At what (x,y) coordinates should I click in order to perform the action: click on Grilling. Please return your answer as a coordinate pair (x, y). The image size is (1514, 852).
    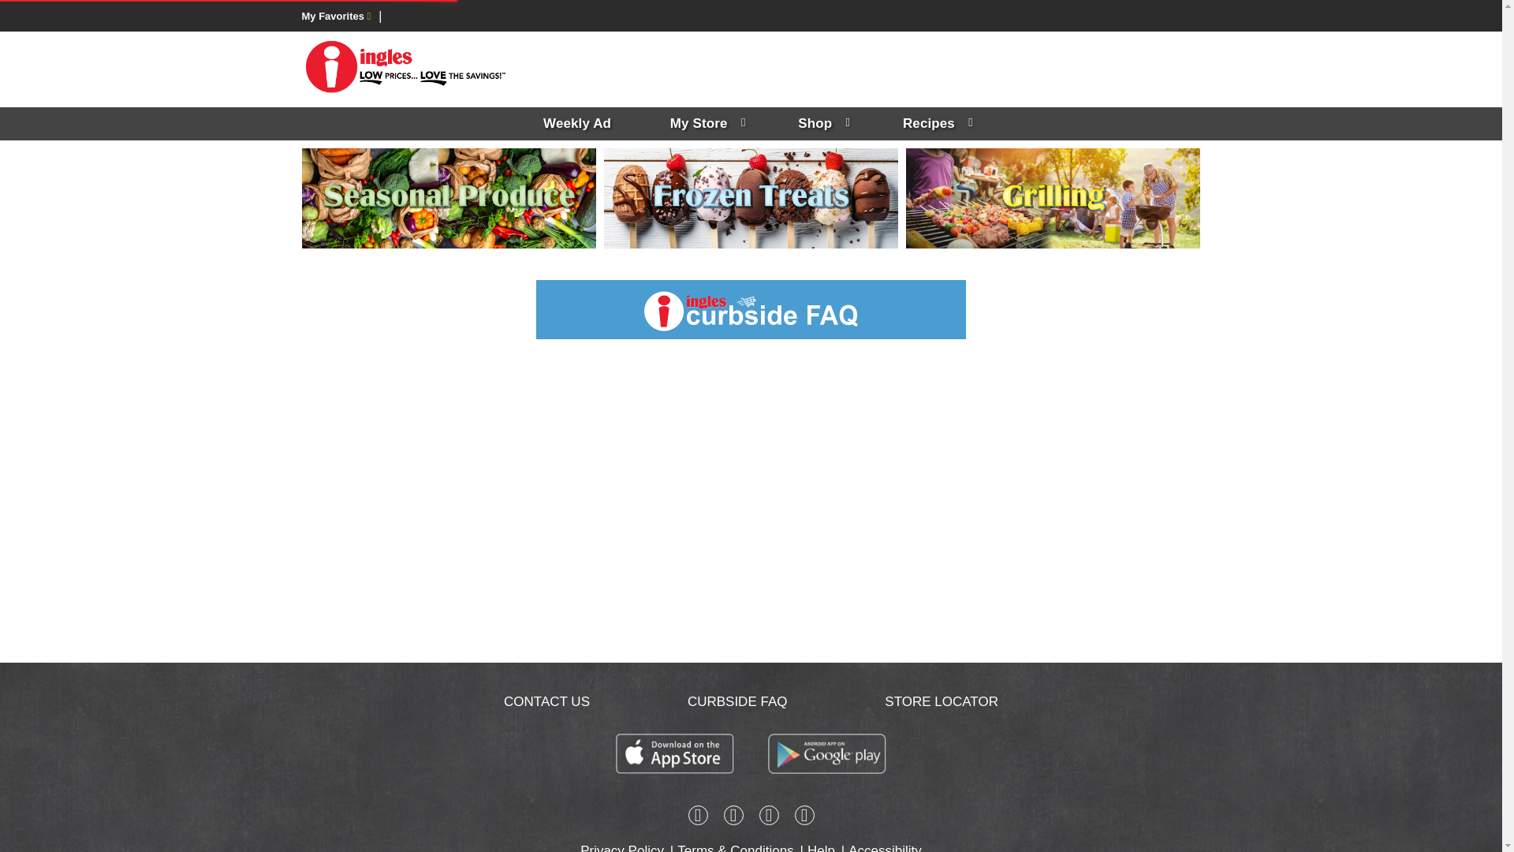
    Looking at the image, I should click on (1053, 199).